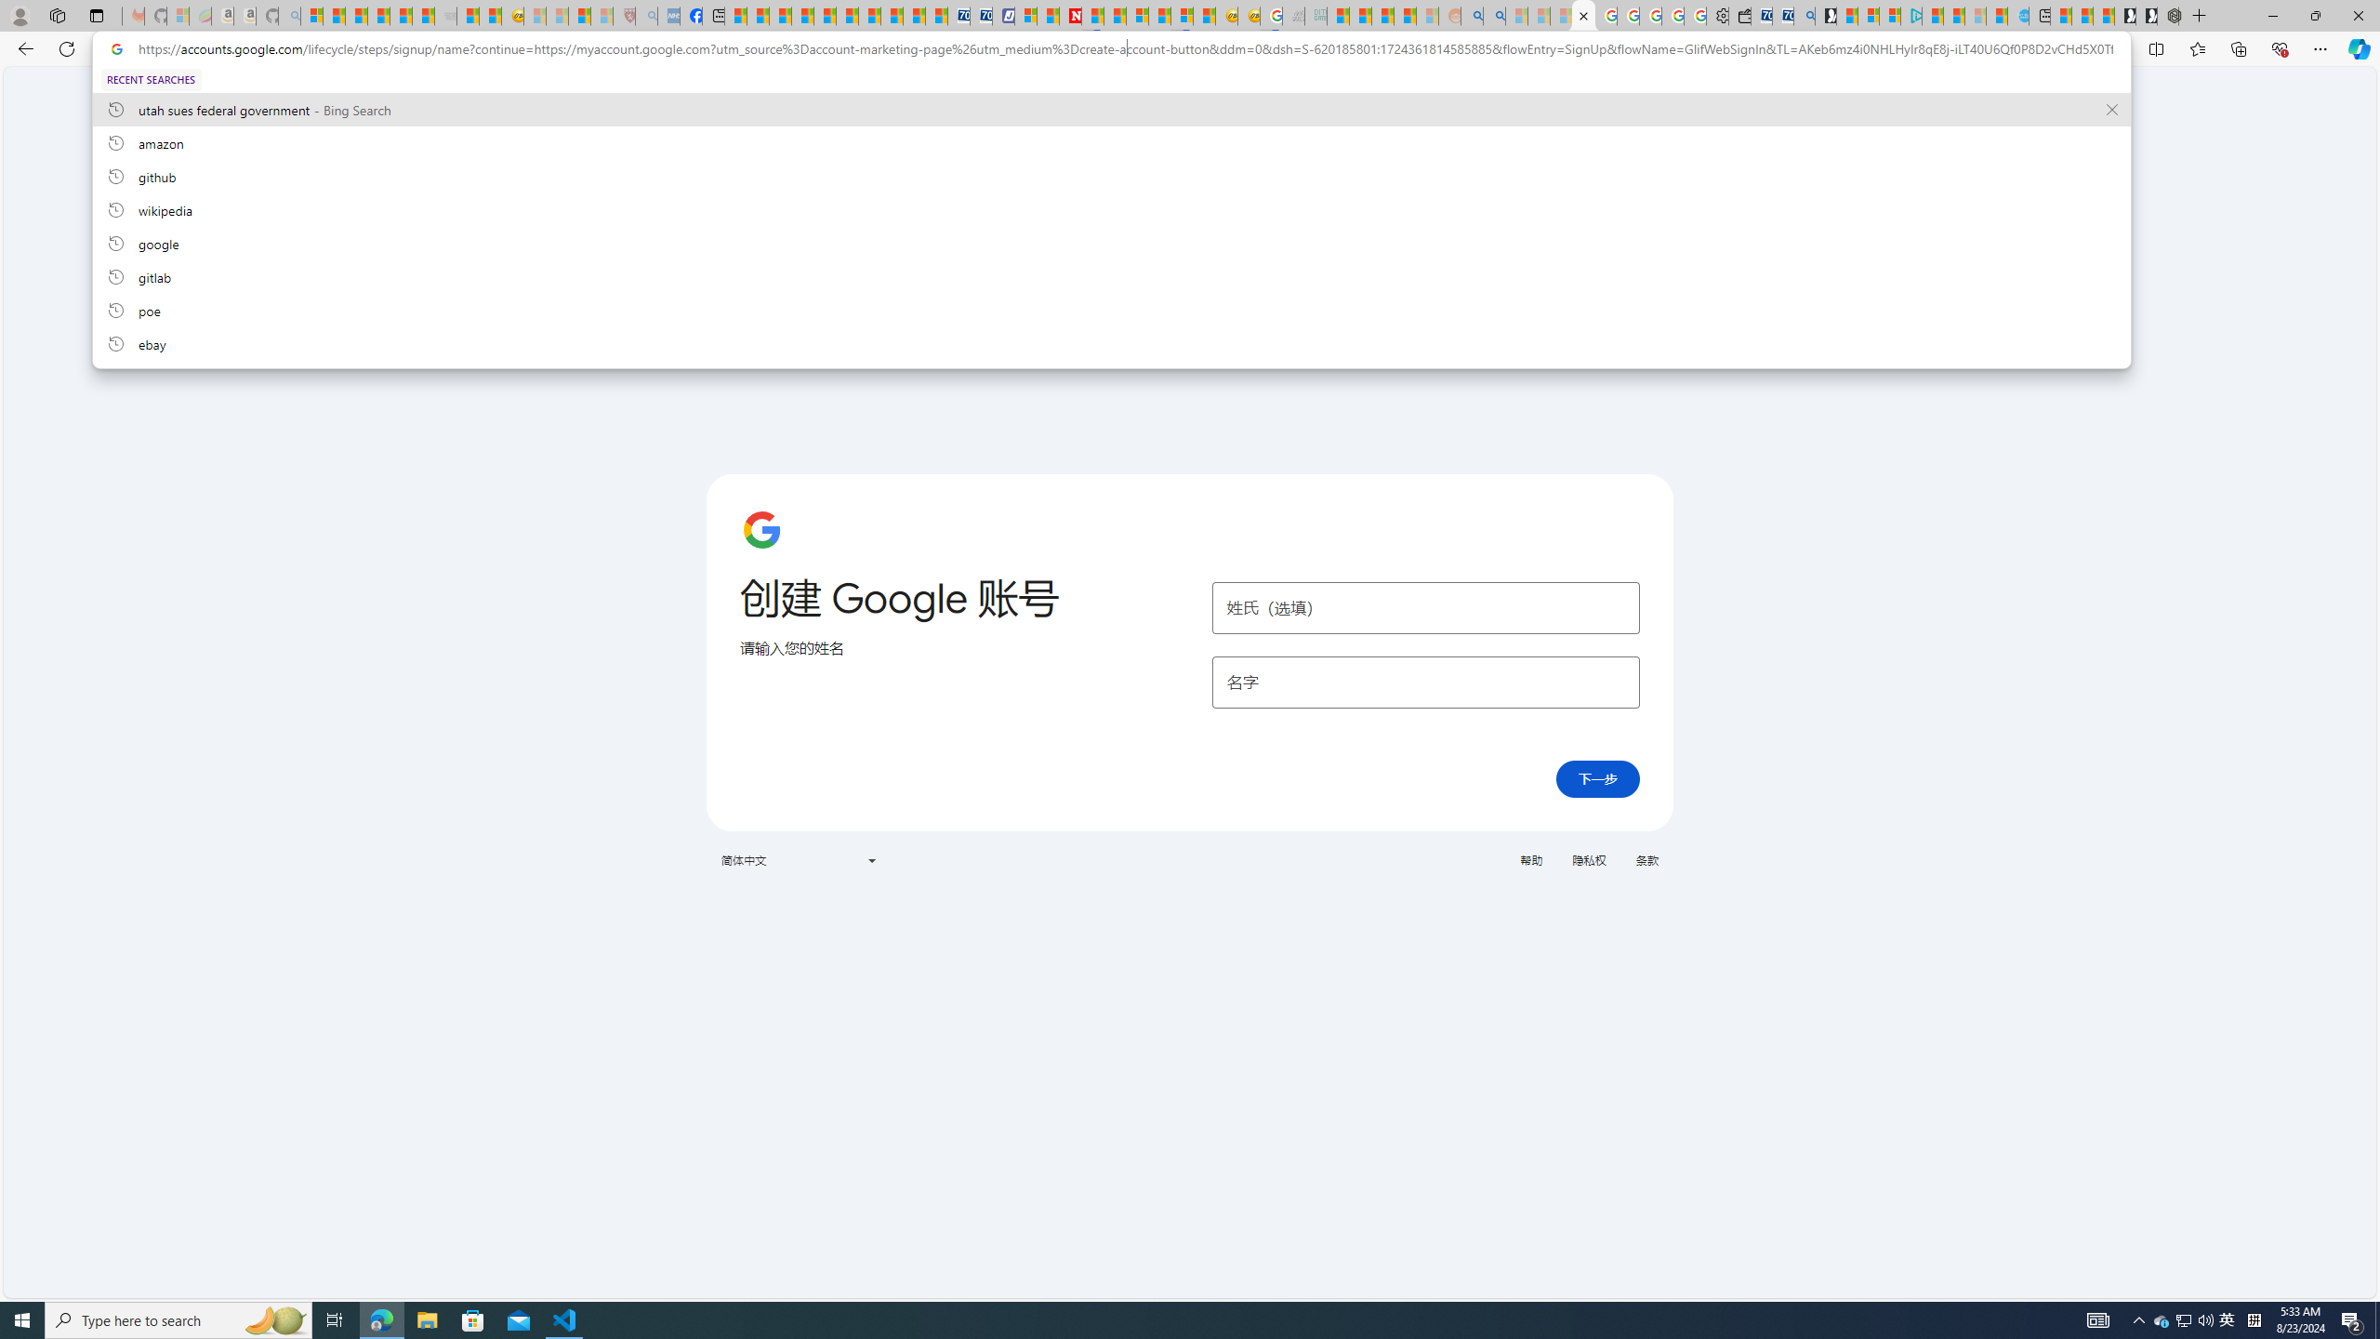  Describe the element at coordinates (1111, 176) in the screenshot. I see `github, recent searches from history` at that location.